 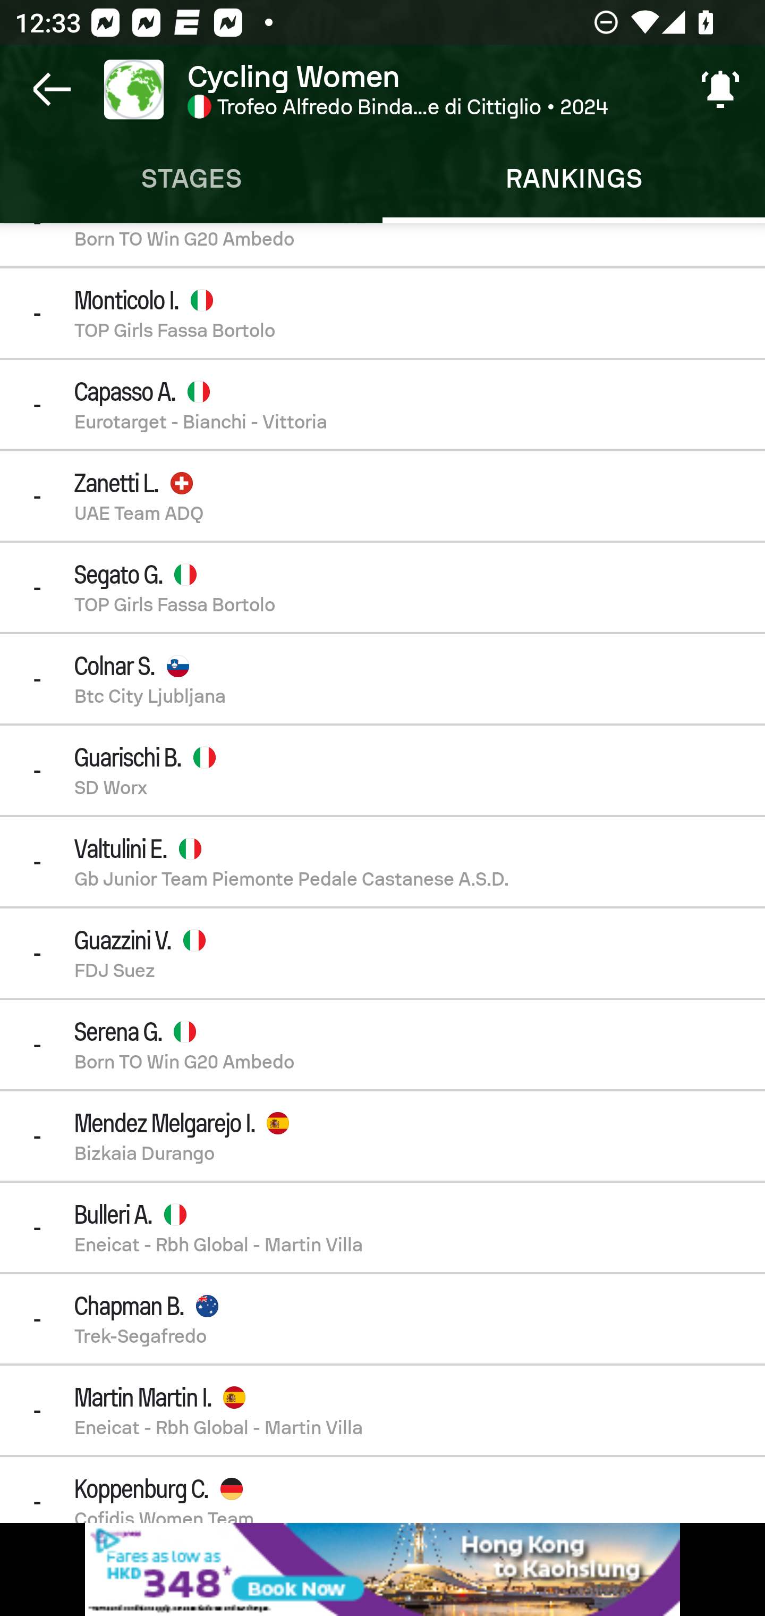 I want to click on Navigate up, so click(x=52, y=89).